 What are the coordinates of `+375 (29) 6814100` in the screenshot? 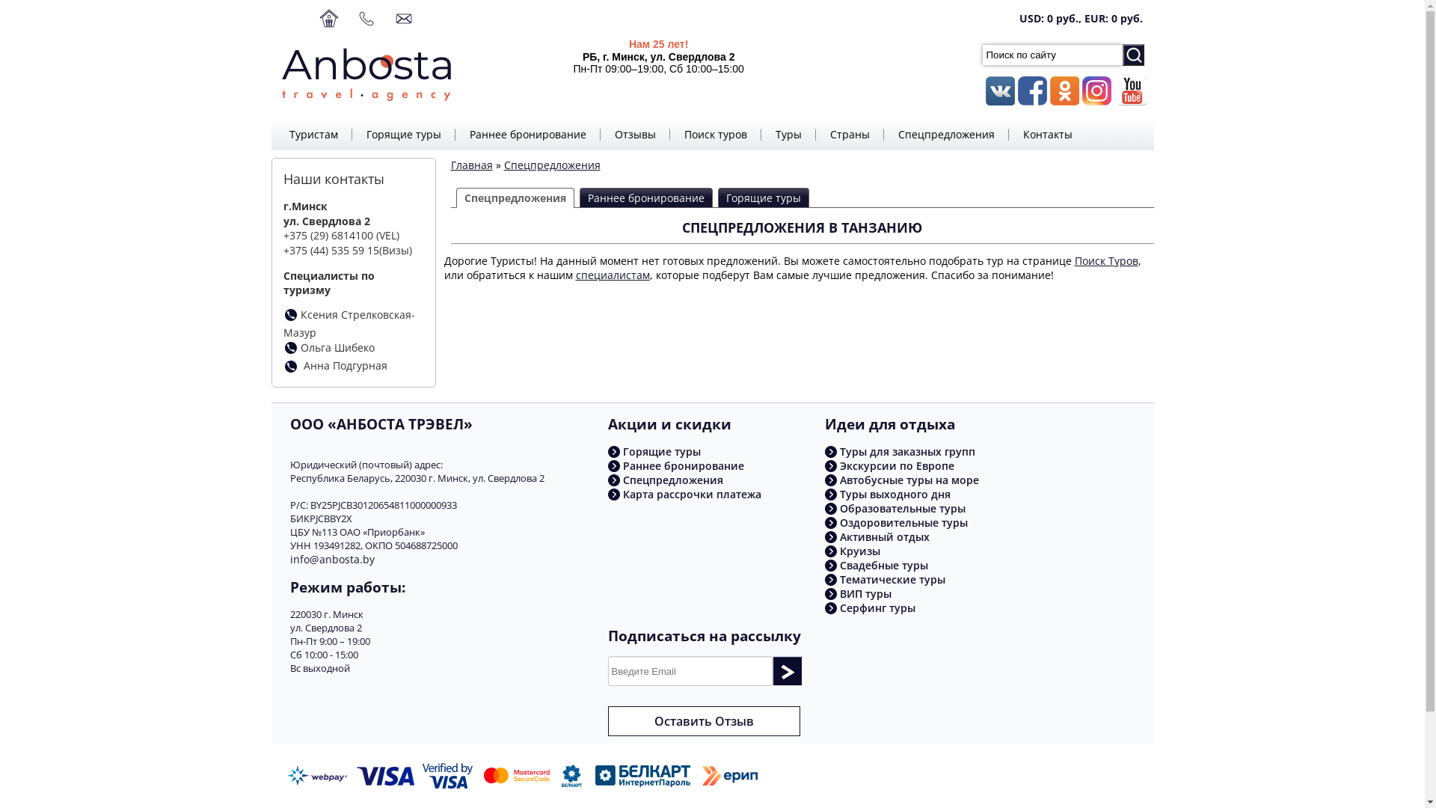 It's located at (328, 235).